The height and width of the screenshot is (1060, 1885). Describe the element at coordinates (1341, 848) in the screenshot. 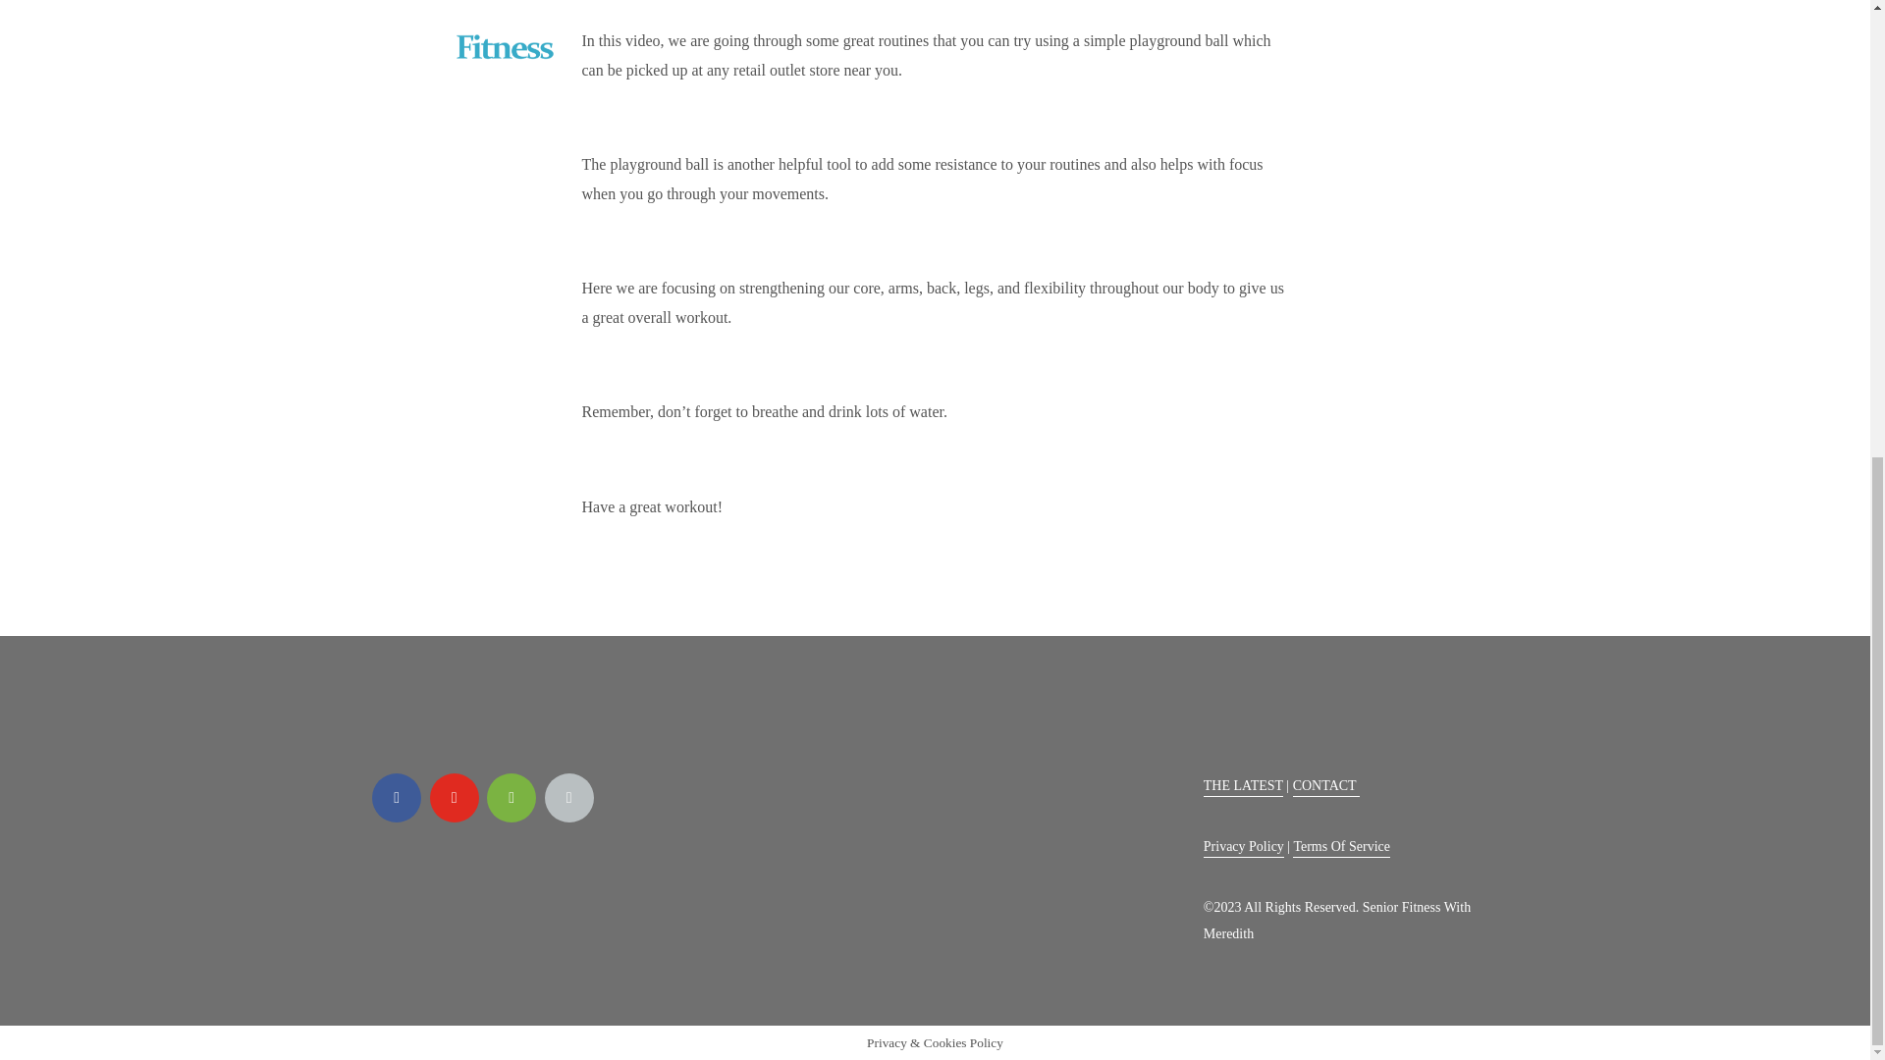

I see `Terms Of Service` at that location.